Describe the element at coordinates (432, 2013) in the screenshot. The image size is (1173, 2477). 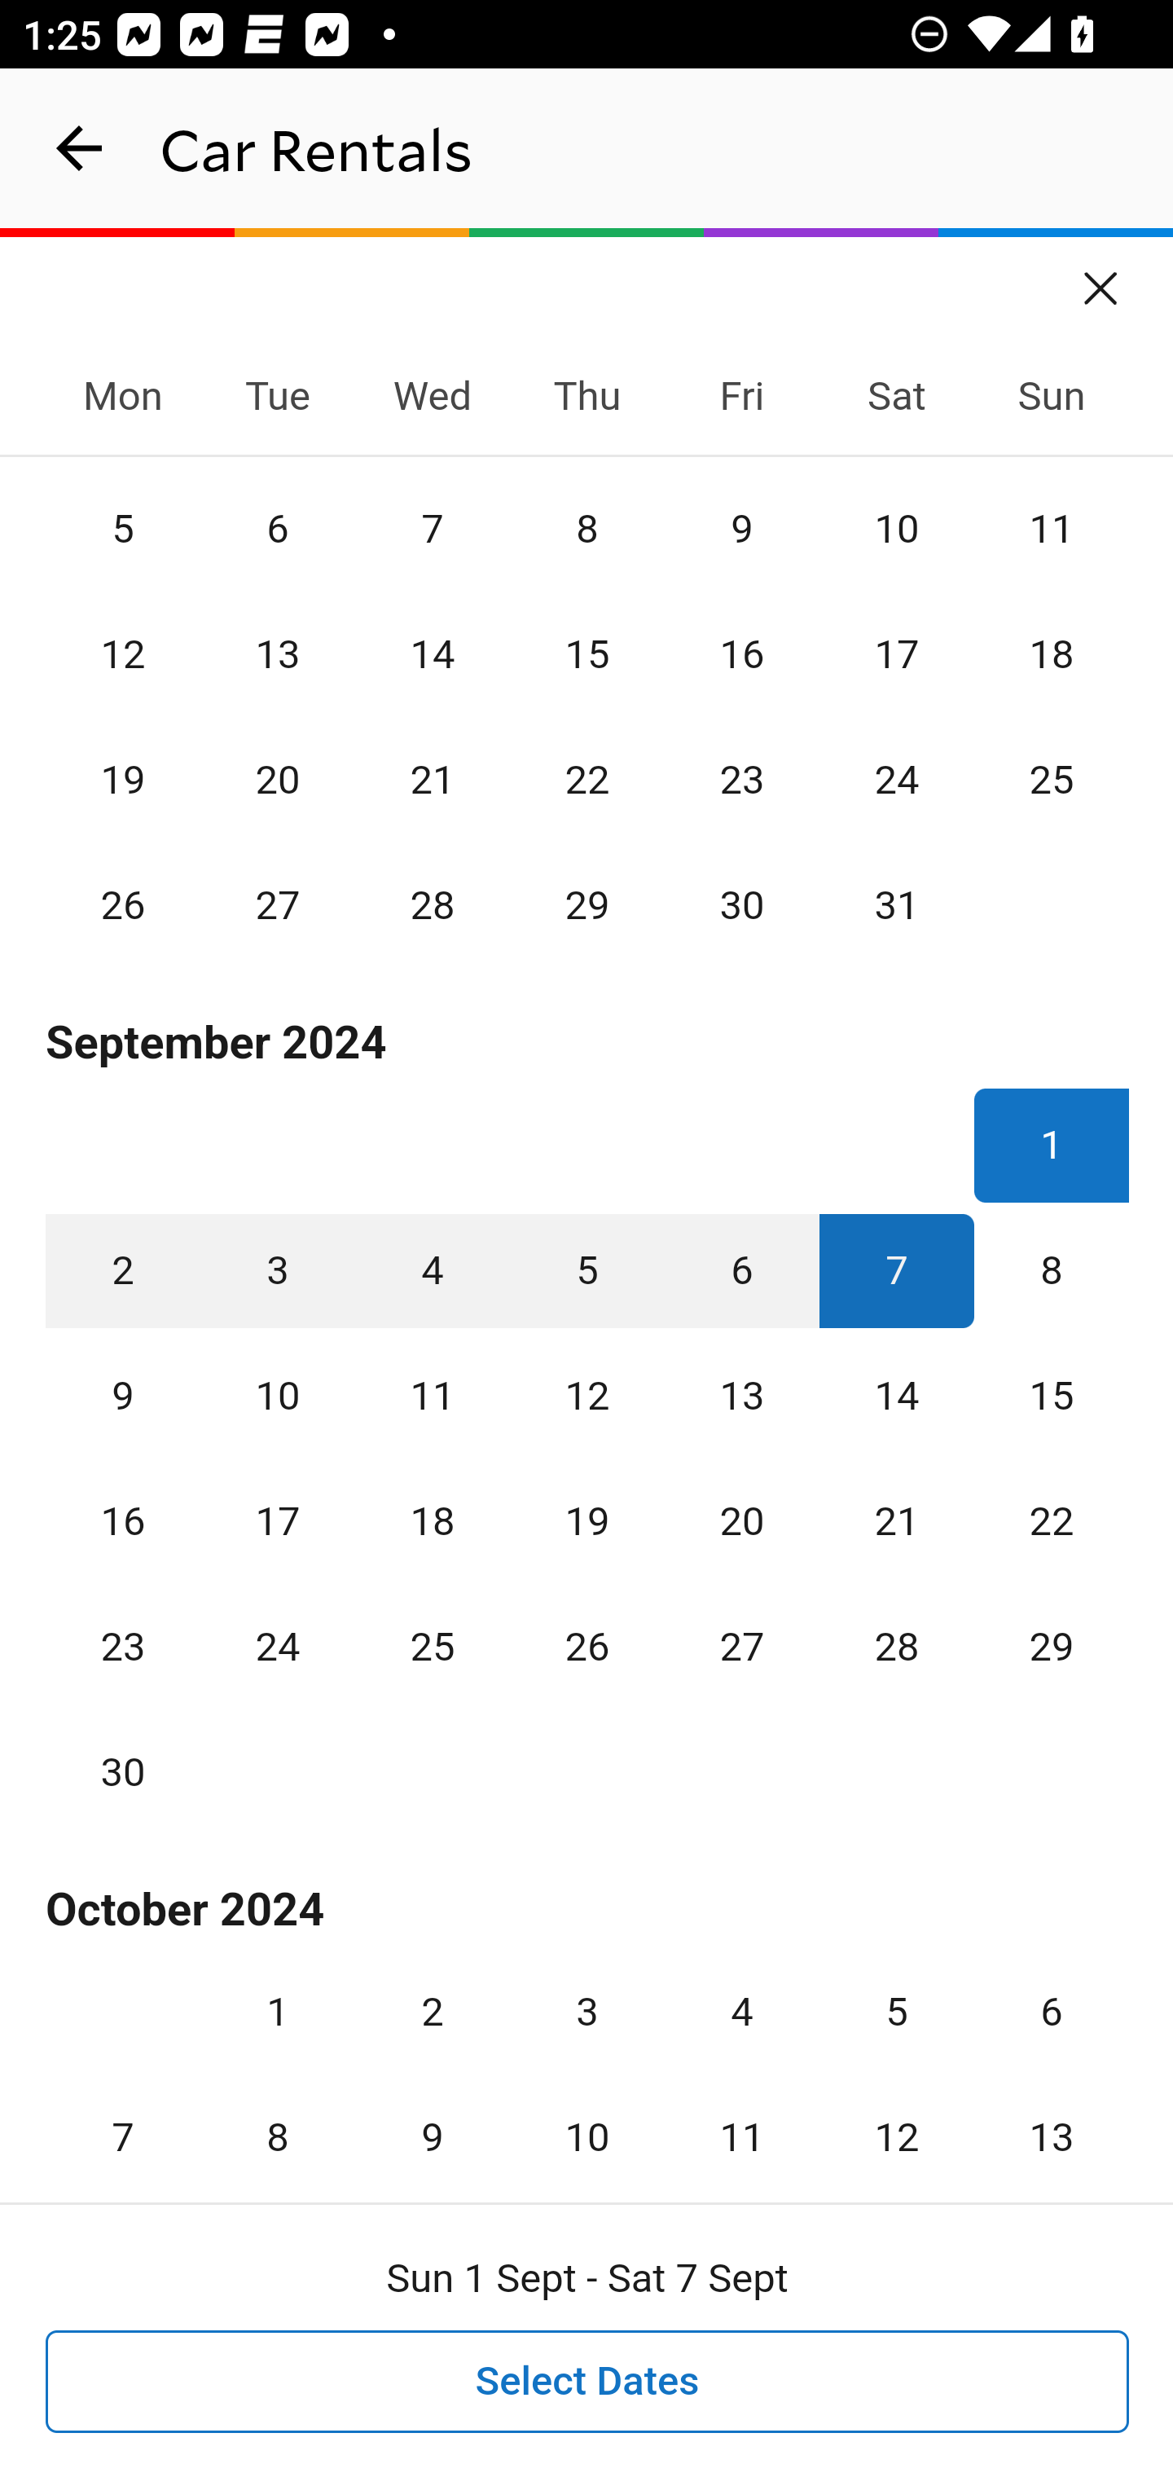
I see `2 October 2024` at that location.